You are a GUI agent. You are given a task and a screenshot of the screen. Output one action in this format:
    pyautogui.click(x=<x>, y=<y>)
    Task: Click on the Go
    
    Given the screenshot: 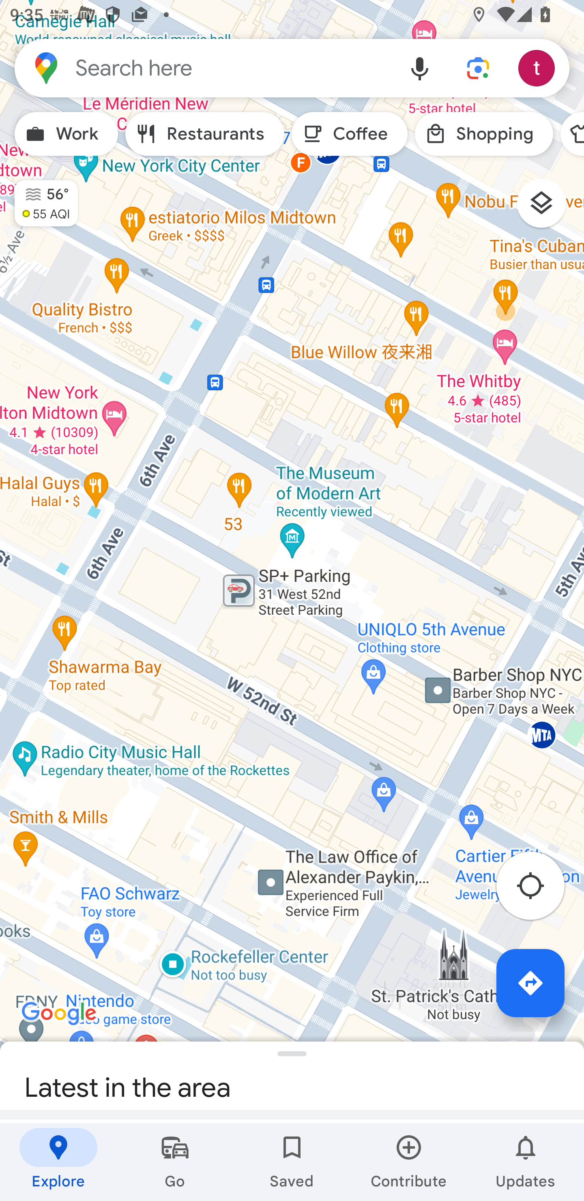 What is the action you would take?
    pyautogui.click(x=175, y=1162)
    